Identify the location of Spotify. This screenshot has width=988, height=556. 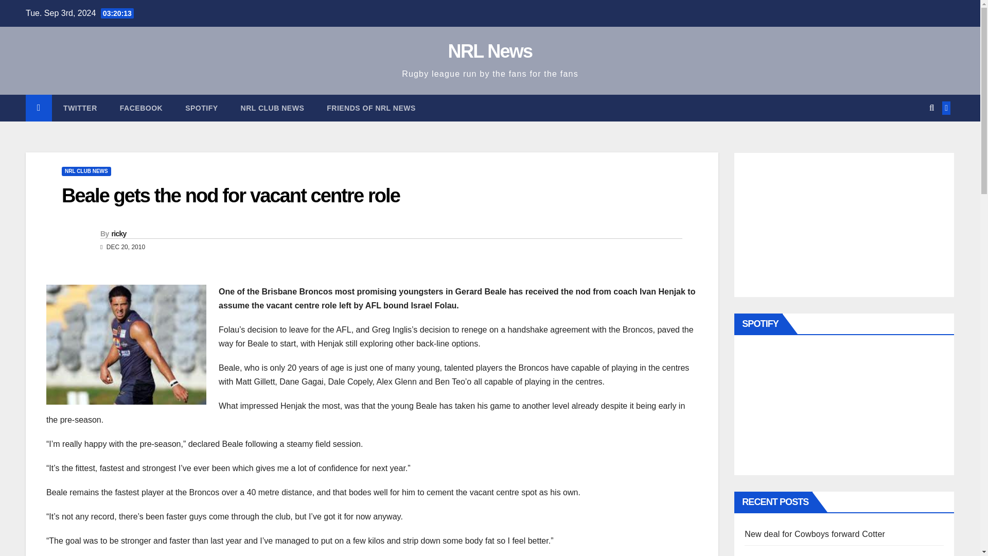
(201, 108).